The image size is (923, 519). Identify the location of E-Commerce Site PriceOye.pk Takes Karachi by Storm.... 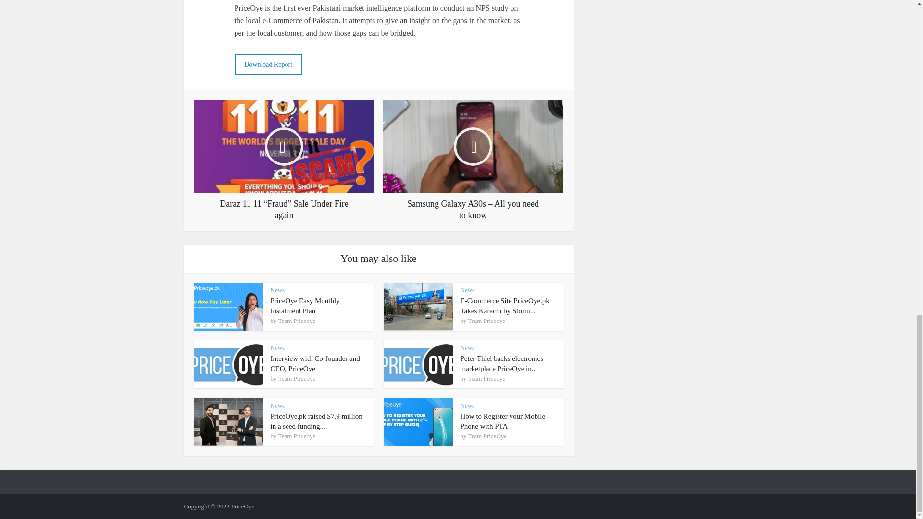
(505, 306).